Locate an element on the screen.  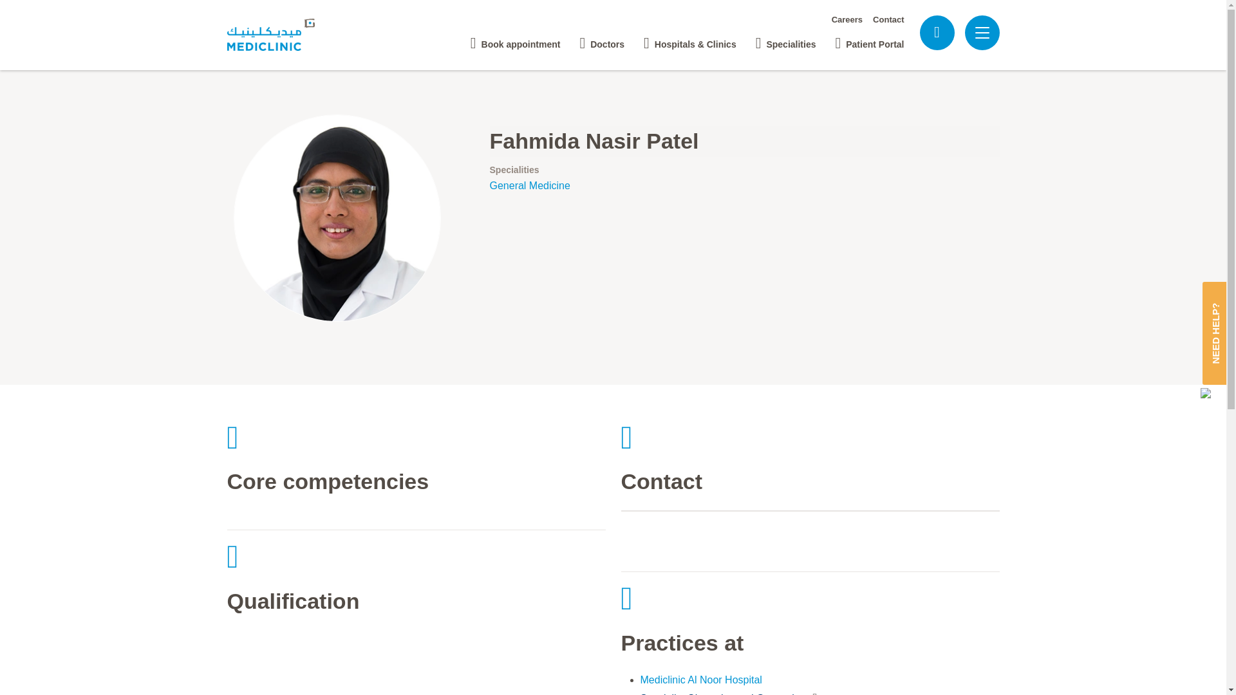
Book appointment is located at coordinates (516, 39).